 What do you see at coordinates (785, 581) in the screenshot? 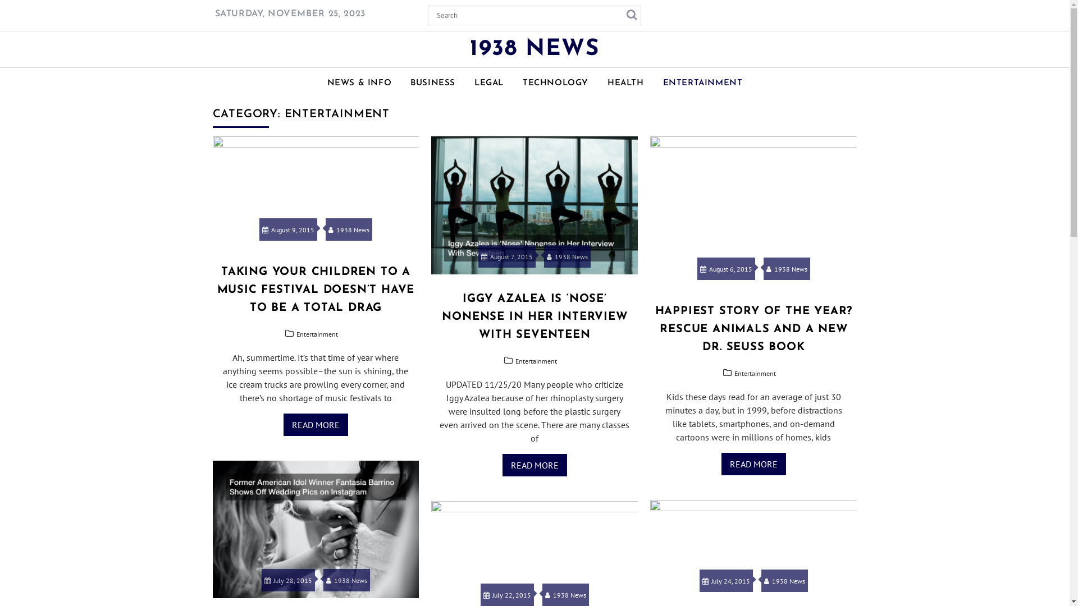
I see `1938 News` at bounding box center [785, 581].